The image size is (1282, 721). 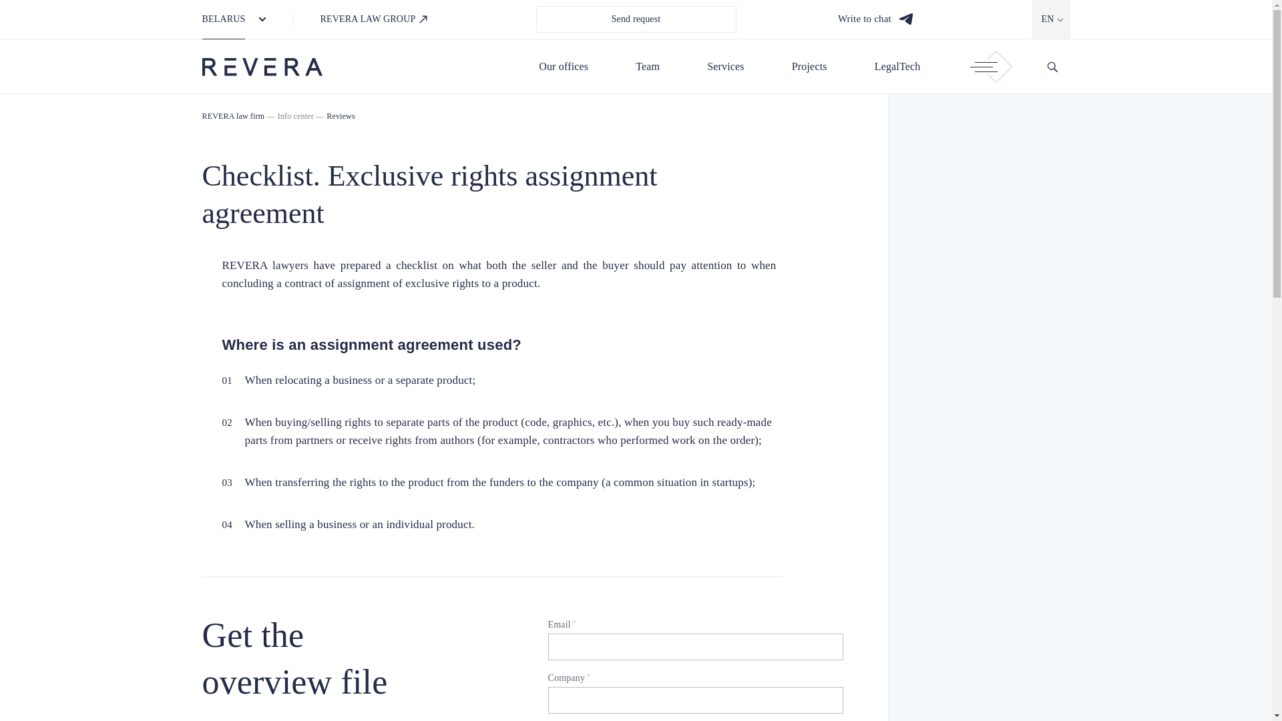 I want to click on Our offices, so click(x=564, y=66).